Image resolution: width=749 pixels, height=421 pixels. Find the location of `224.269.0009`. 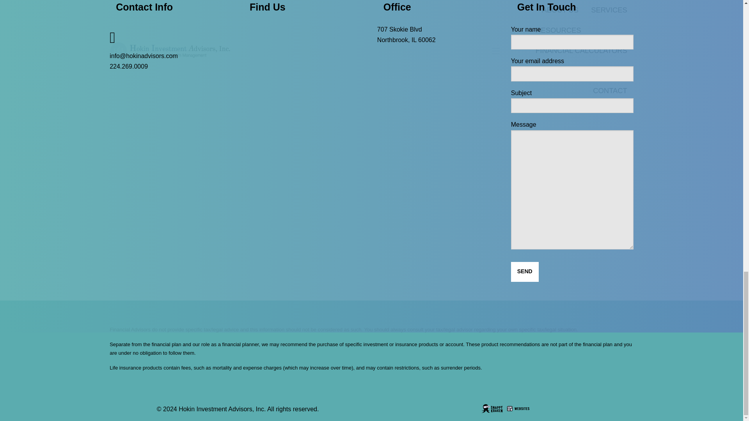

224.269.0009 is located at coordinates (128, 66).